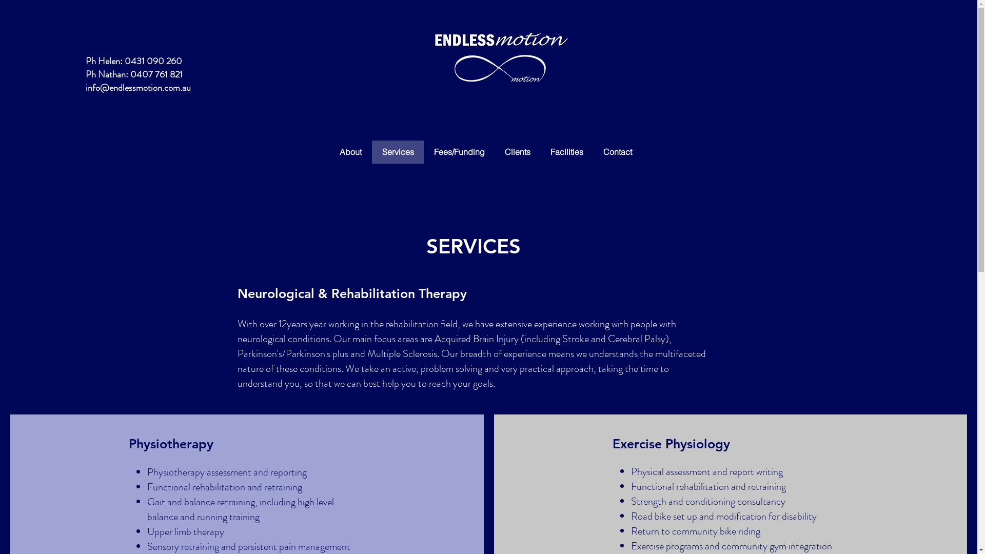 This screenshot has height=554, width=985. I want to click on Services, so click(397, 152).